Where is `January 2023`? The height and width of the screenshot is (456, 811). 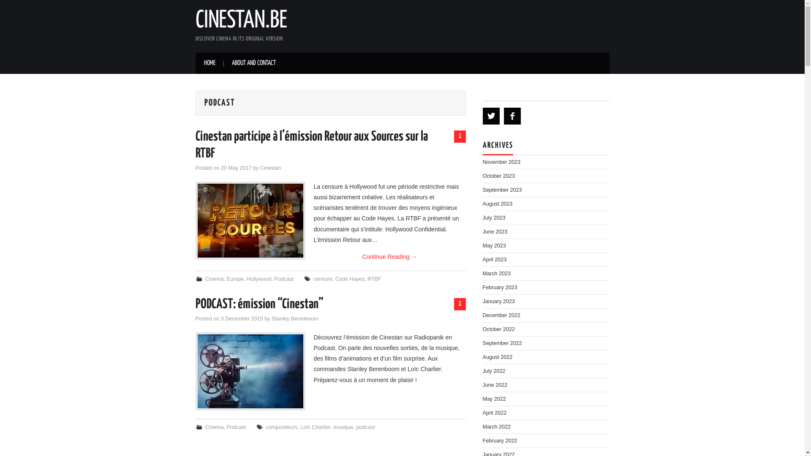
January 2023 is located at coordinates (498, 301).